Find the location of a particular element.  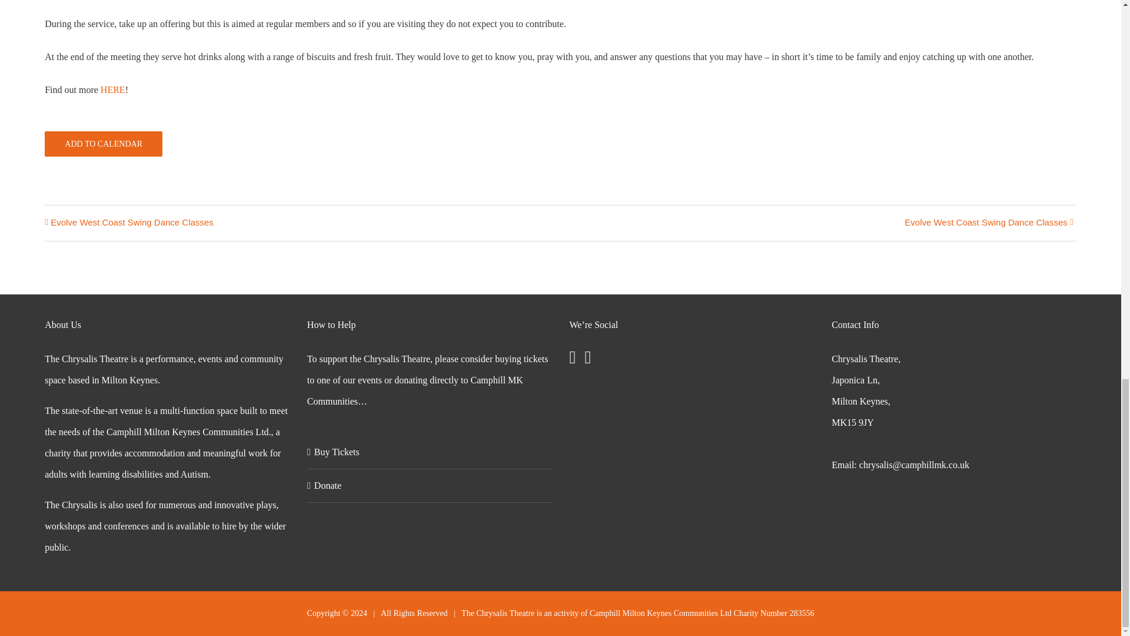

HERE is located at coordinates (113, 90).